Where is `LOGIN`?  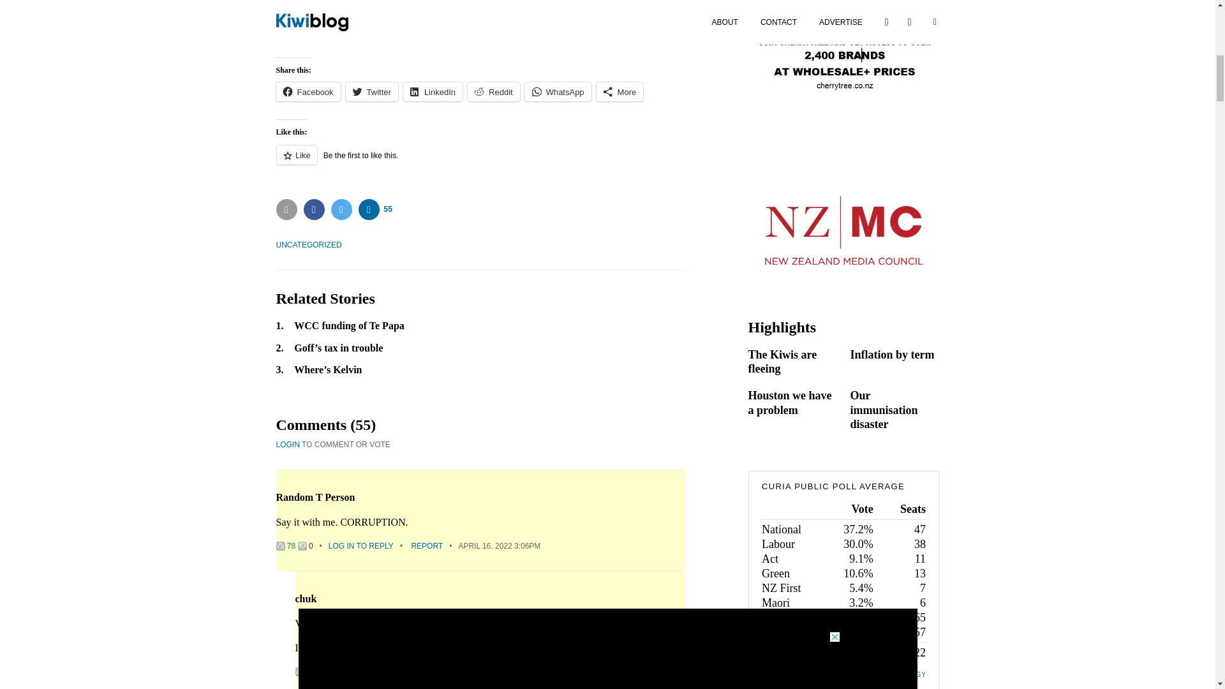
LOGIN is located at coordinates (287, 445).